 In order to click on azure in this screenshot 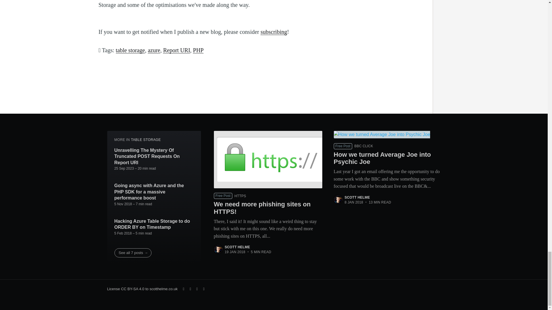, I will do `click(154, 50)`.